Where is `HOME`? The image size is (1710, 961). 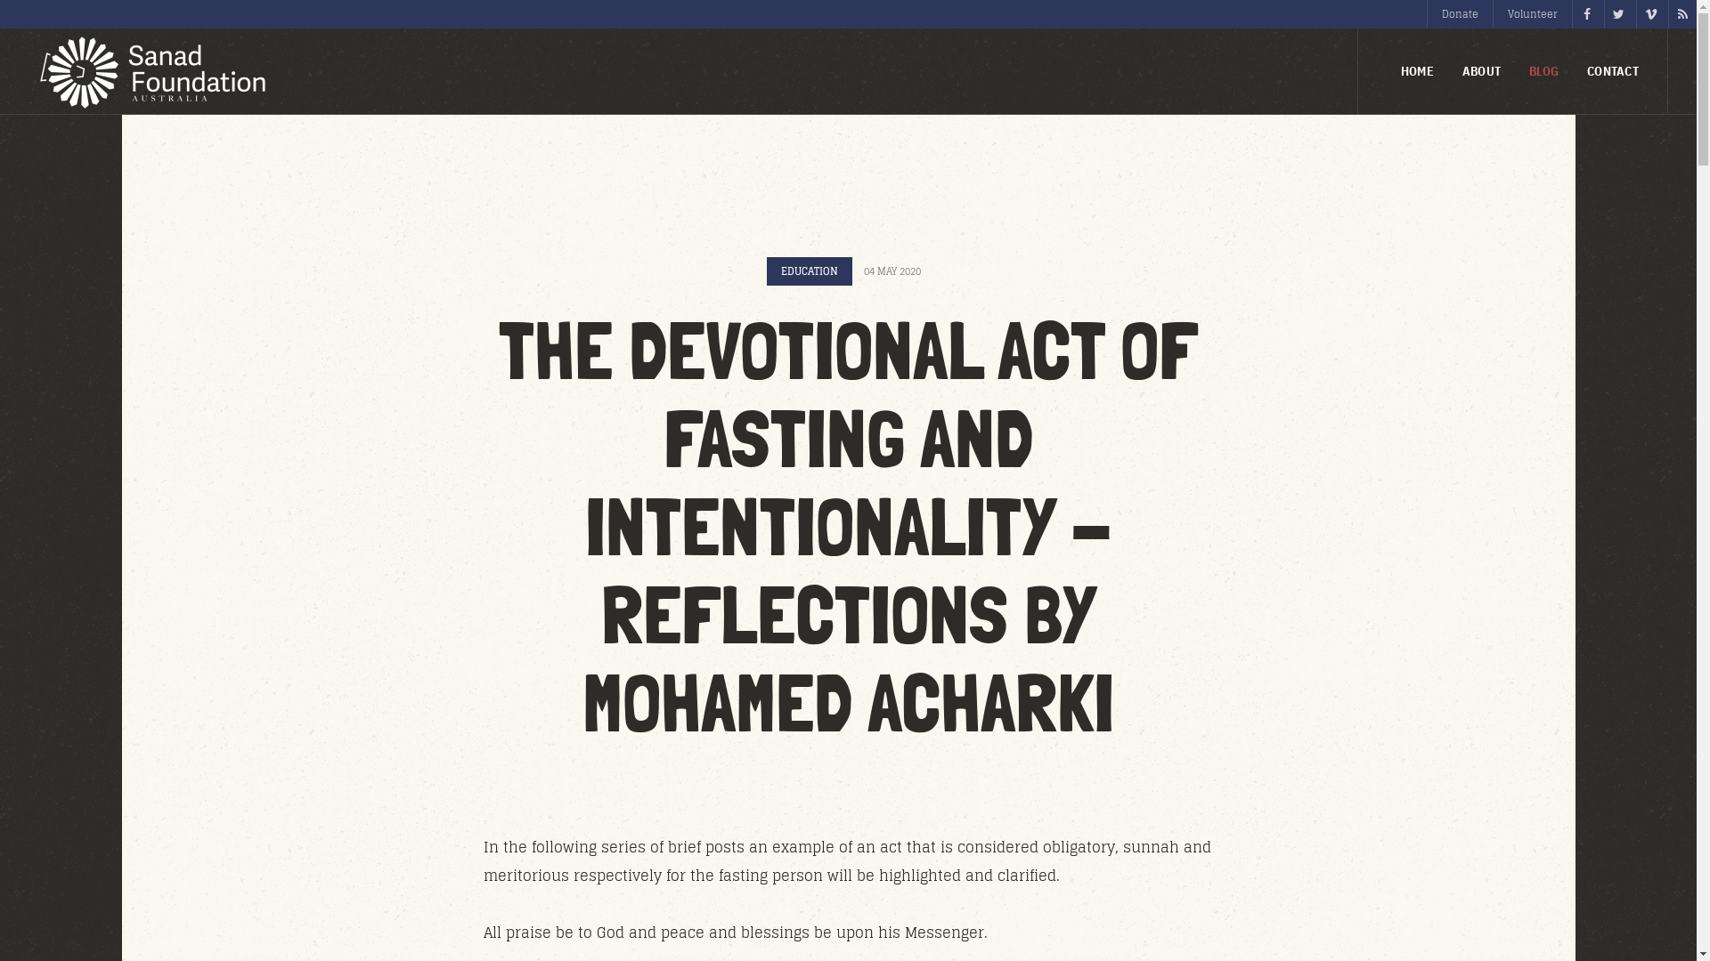
HOME is located at coordinates (1418, 71).